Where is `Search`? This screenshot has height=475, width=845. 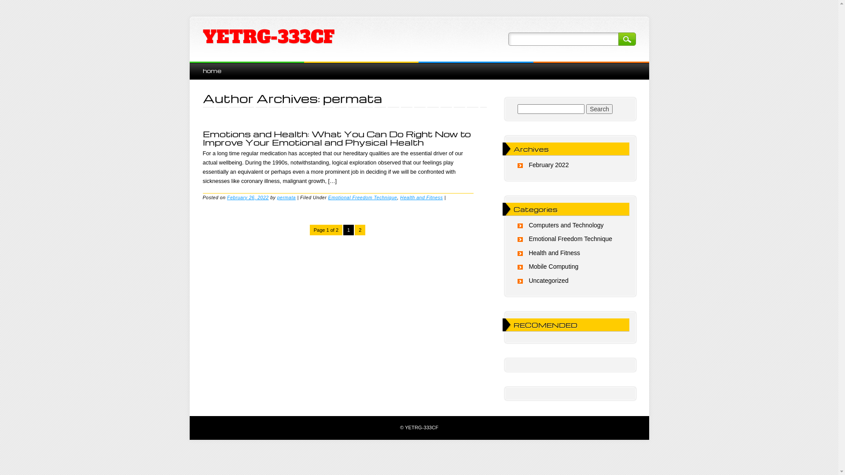
Search is located at coordinates (627, 39).